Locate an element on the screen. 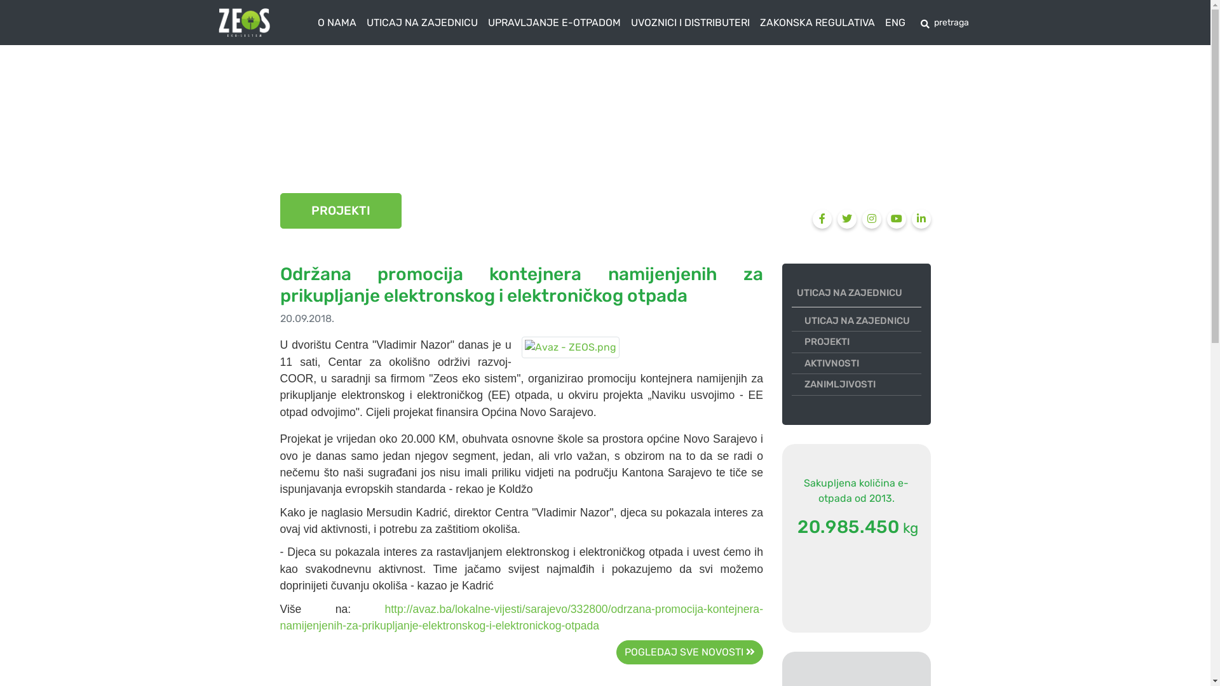  UTICAJ NA ZAJEDNICU is located at coordinates (422, 23).